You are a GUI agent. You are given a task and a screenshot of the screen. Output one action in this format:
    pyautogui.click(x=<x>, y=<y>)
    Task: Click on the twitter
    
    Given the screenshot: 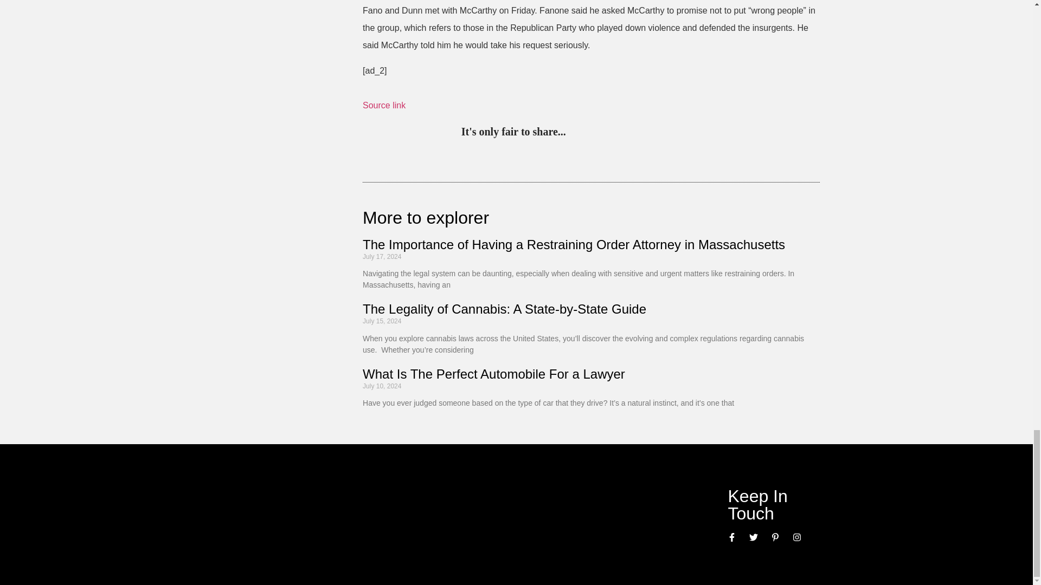 What is the action you would take?
    pyautogui.click(x=599, y=132)
    